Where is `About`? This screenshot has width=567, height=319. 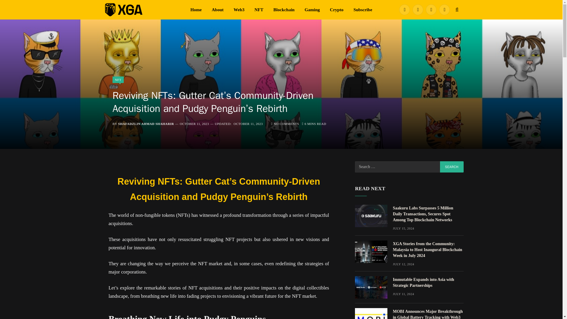
About is located at coordinates (217, 9).